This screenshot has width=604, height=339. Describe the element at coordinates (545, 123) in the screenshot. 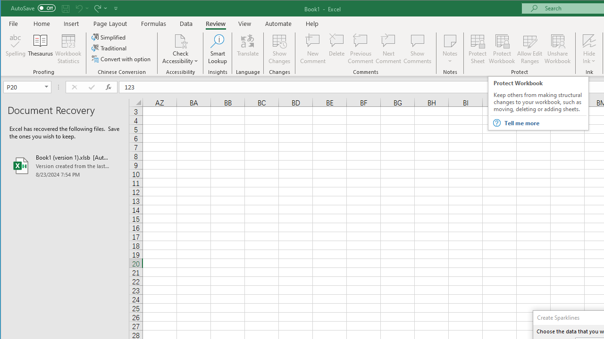

I see `Tell me more` at that location.